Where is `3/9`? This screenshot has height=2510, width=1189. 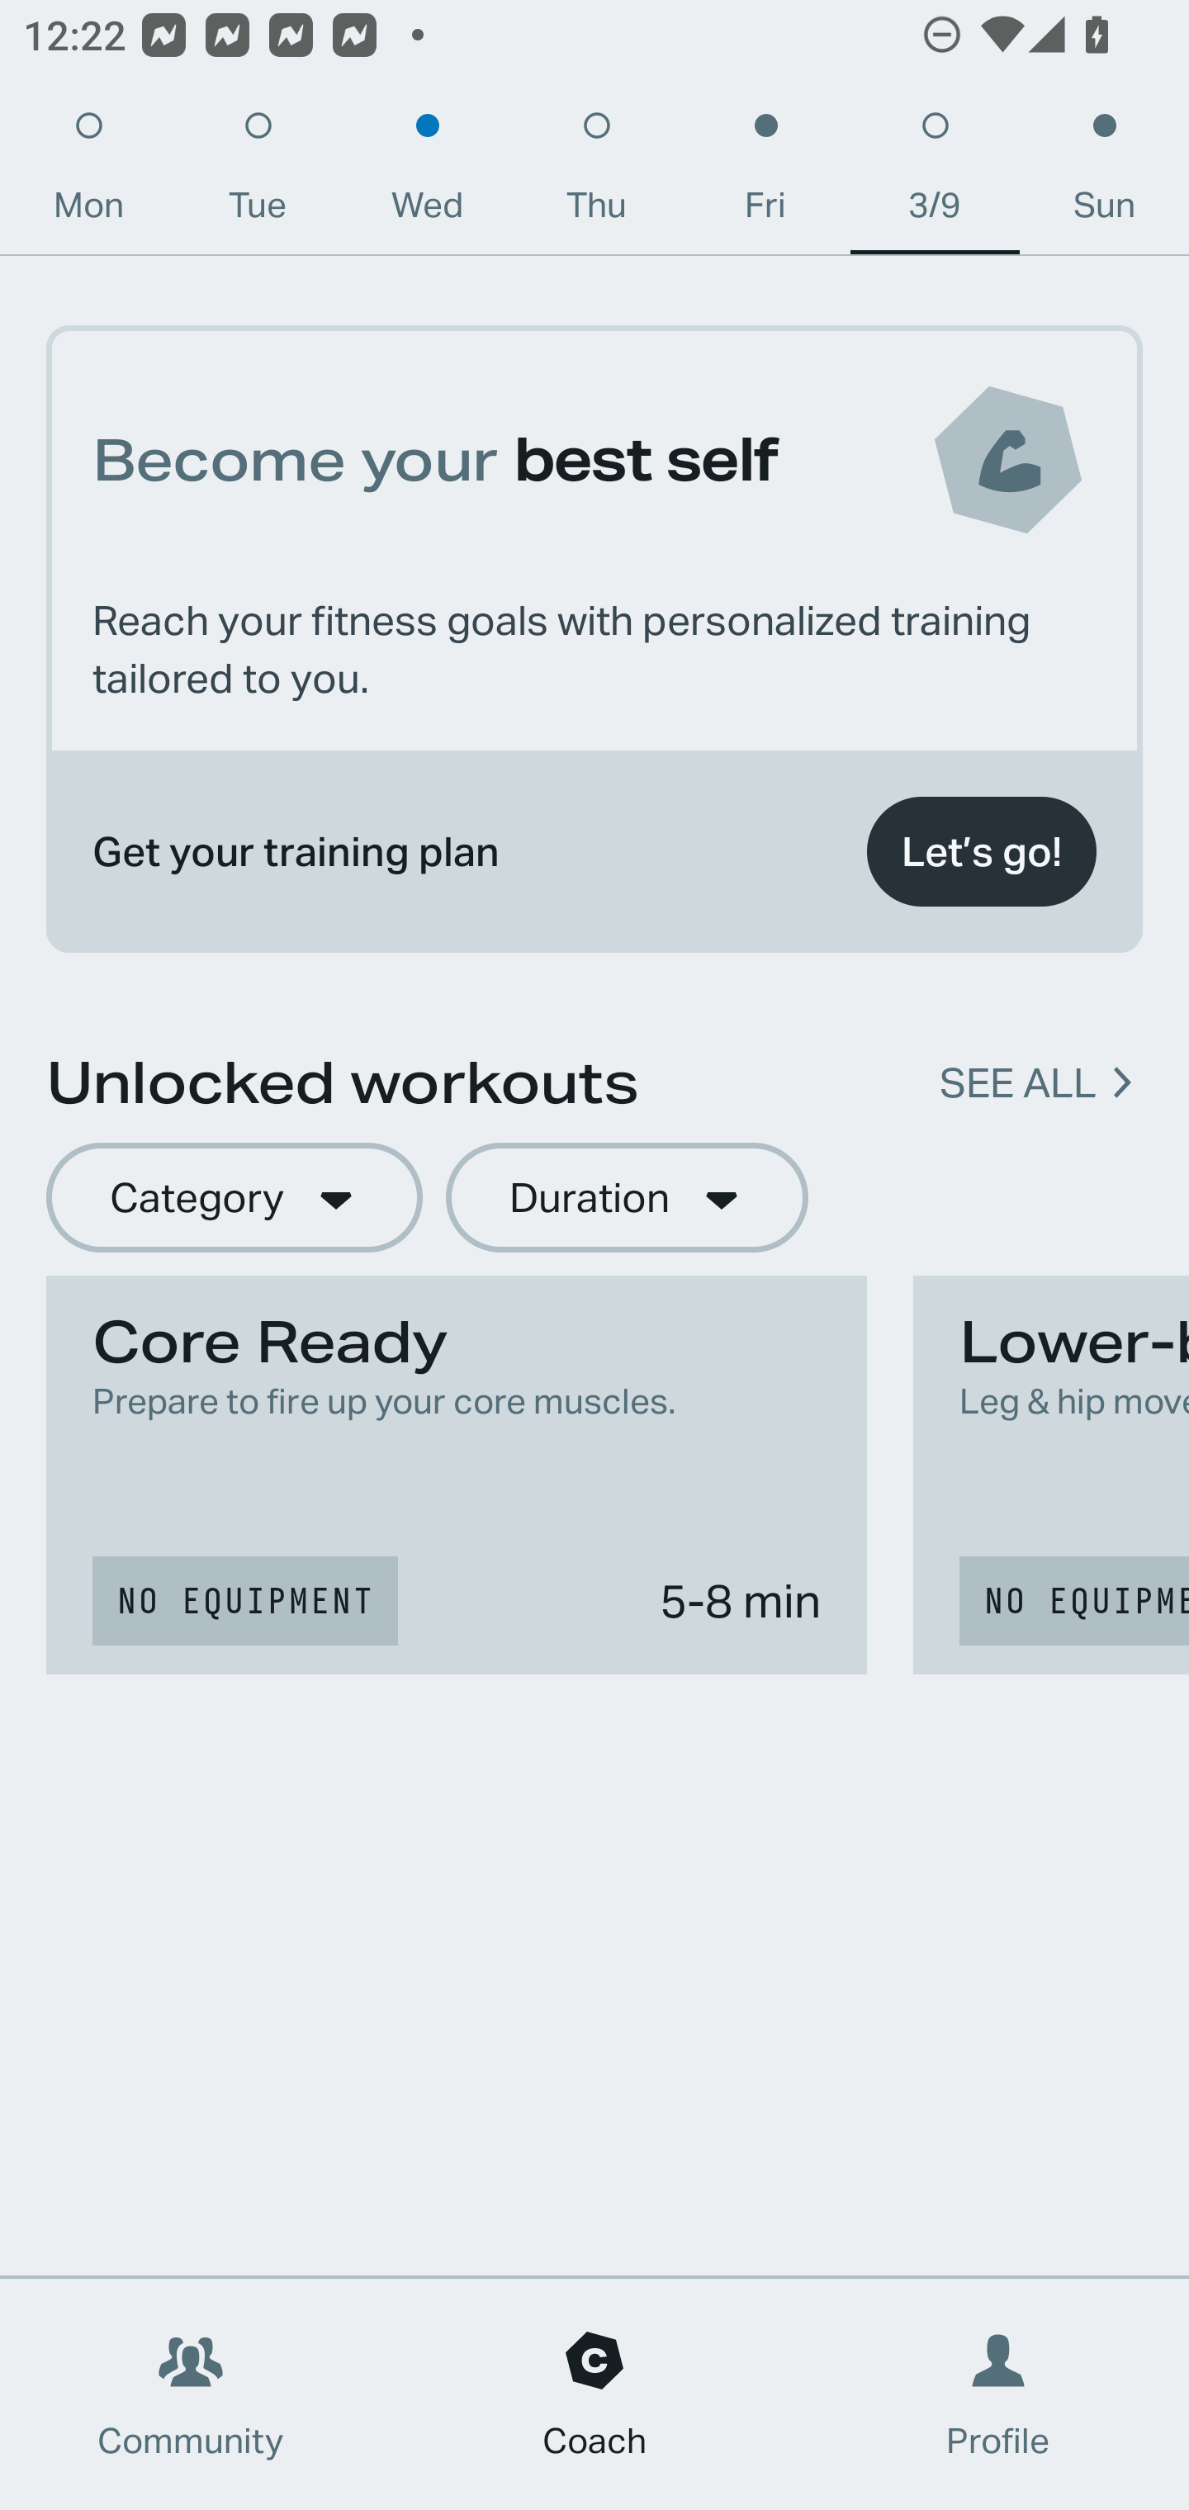 3/9 is located at coordinates (935, 173).